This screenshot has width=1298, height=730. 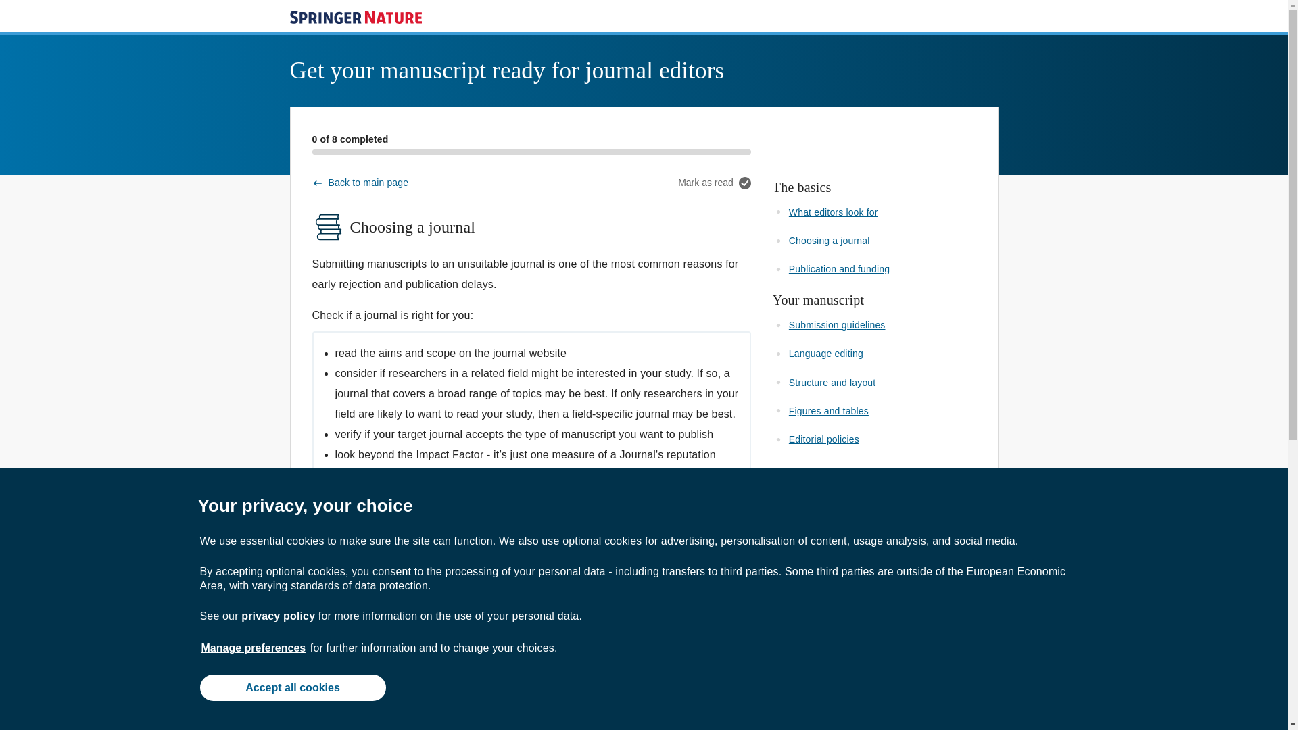 What do you see at coordinates (834, 212) in the screenshot?
I see `What editors look for` at bounding box center [834, 212].